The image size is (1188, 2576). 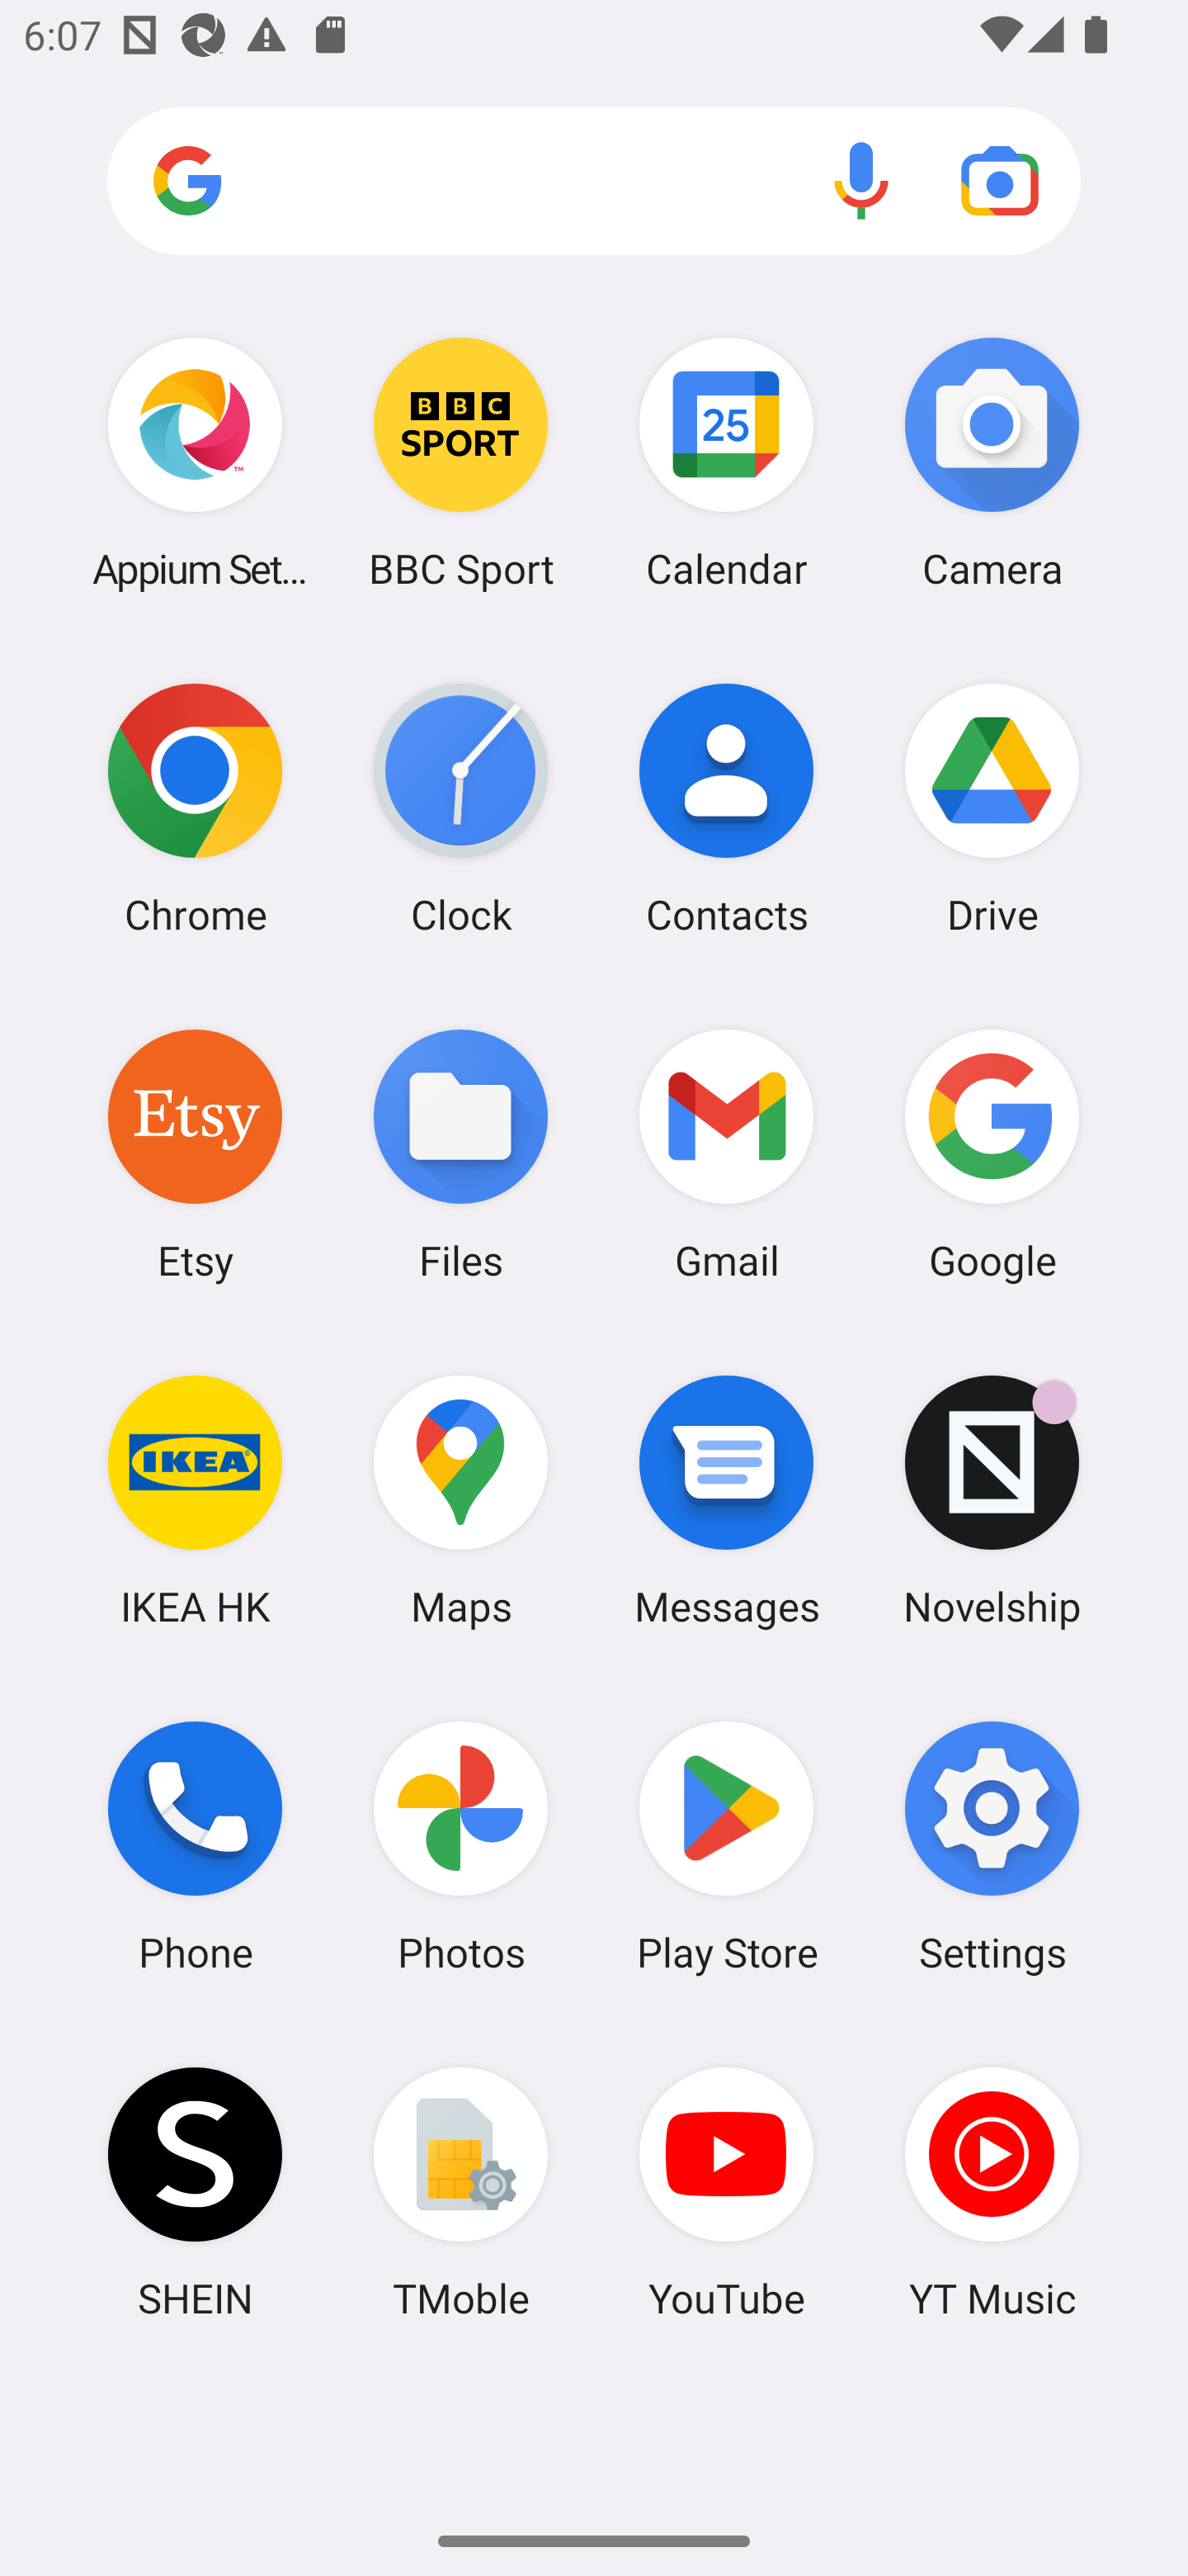 What do you see at coordinates (1000, 180) in the screenshot?
I see `Google Lens` at bounding box center [1000, 180].